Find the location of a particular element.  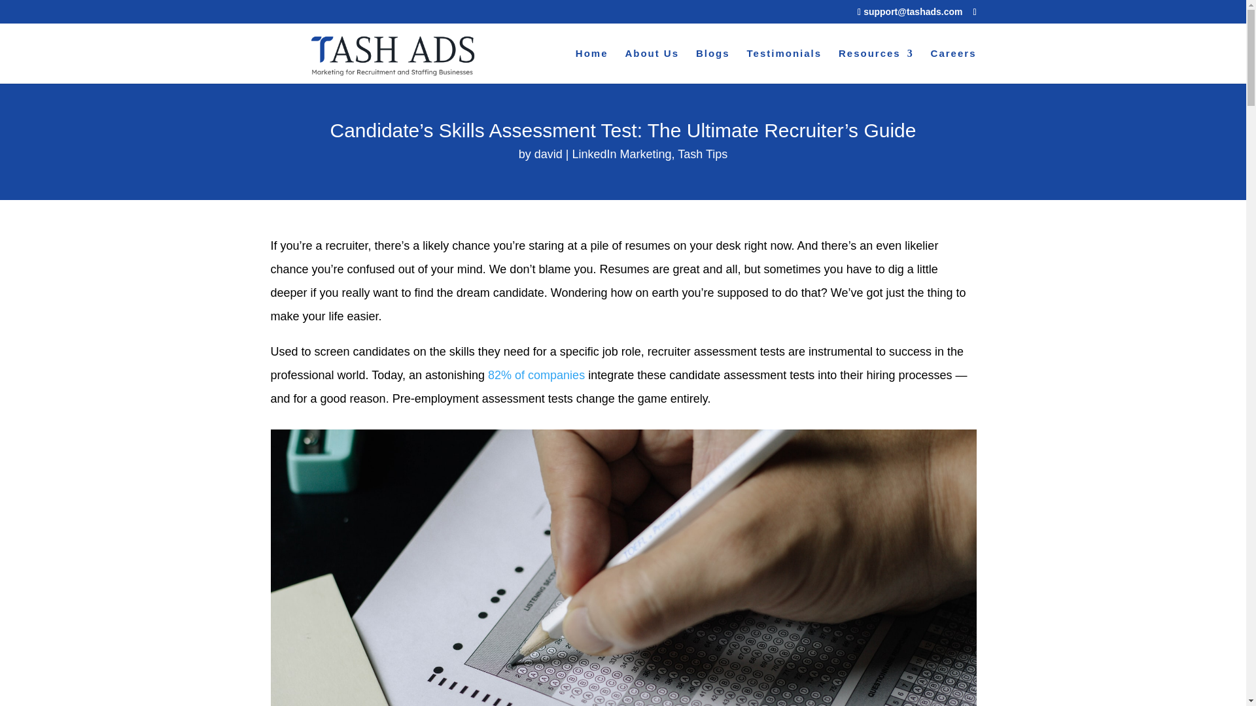

Home is located at coordinates (591, 66).